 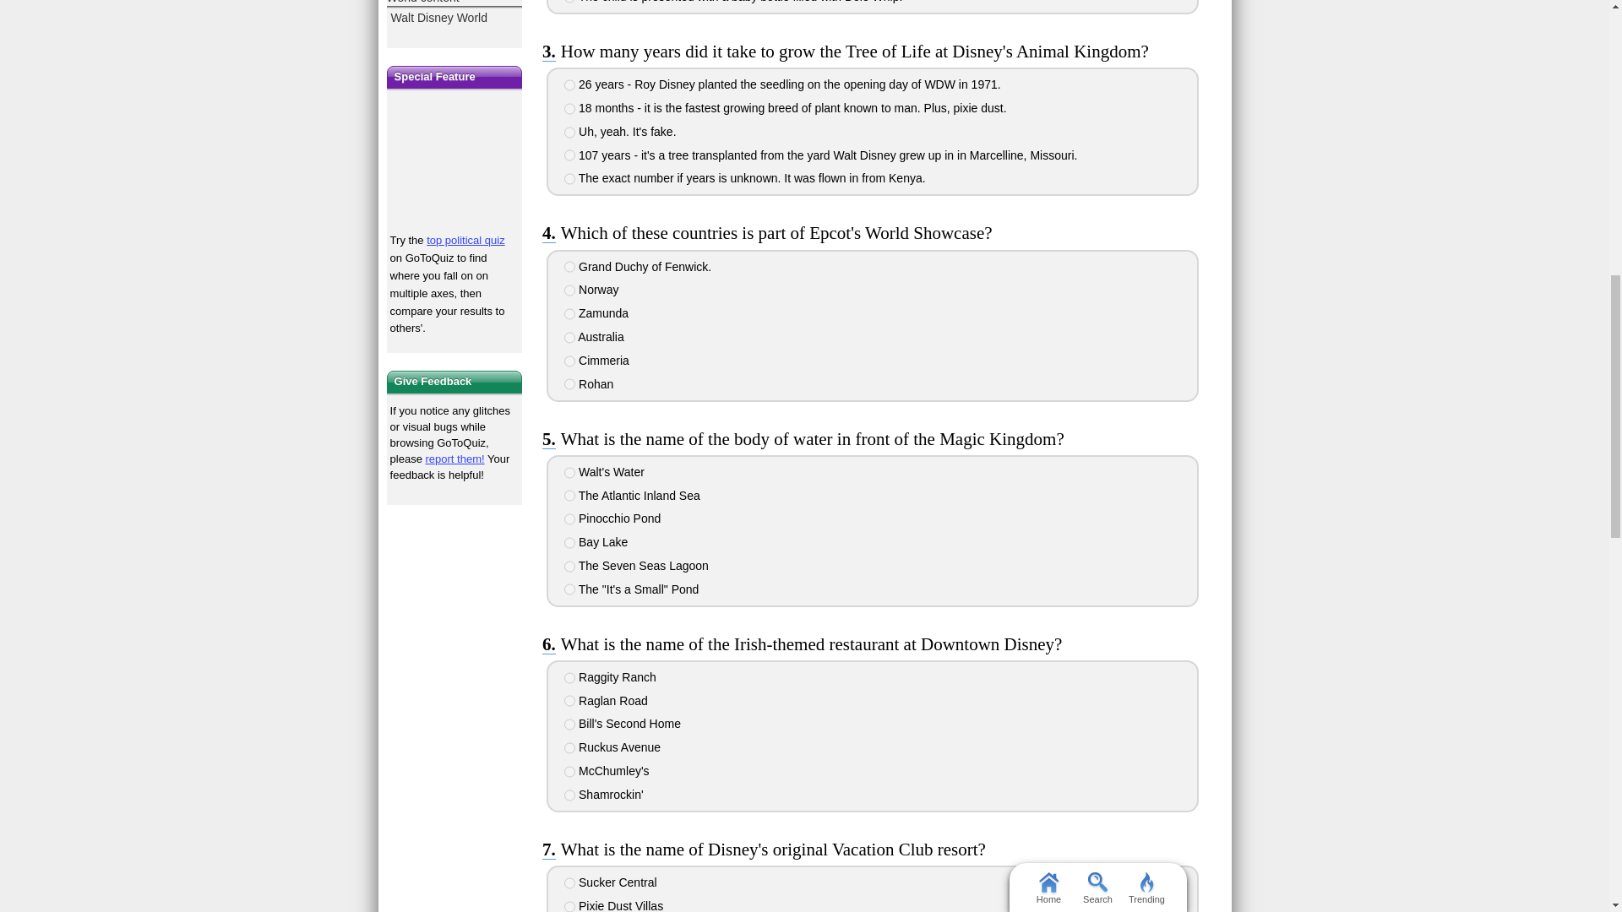 What do you see at coordinates (454, 162) in the screenshot?
I see `Take our featured politics quiz` at bounding box center [454, 162].